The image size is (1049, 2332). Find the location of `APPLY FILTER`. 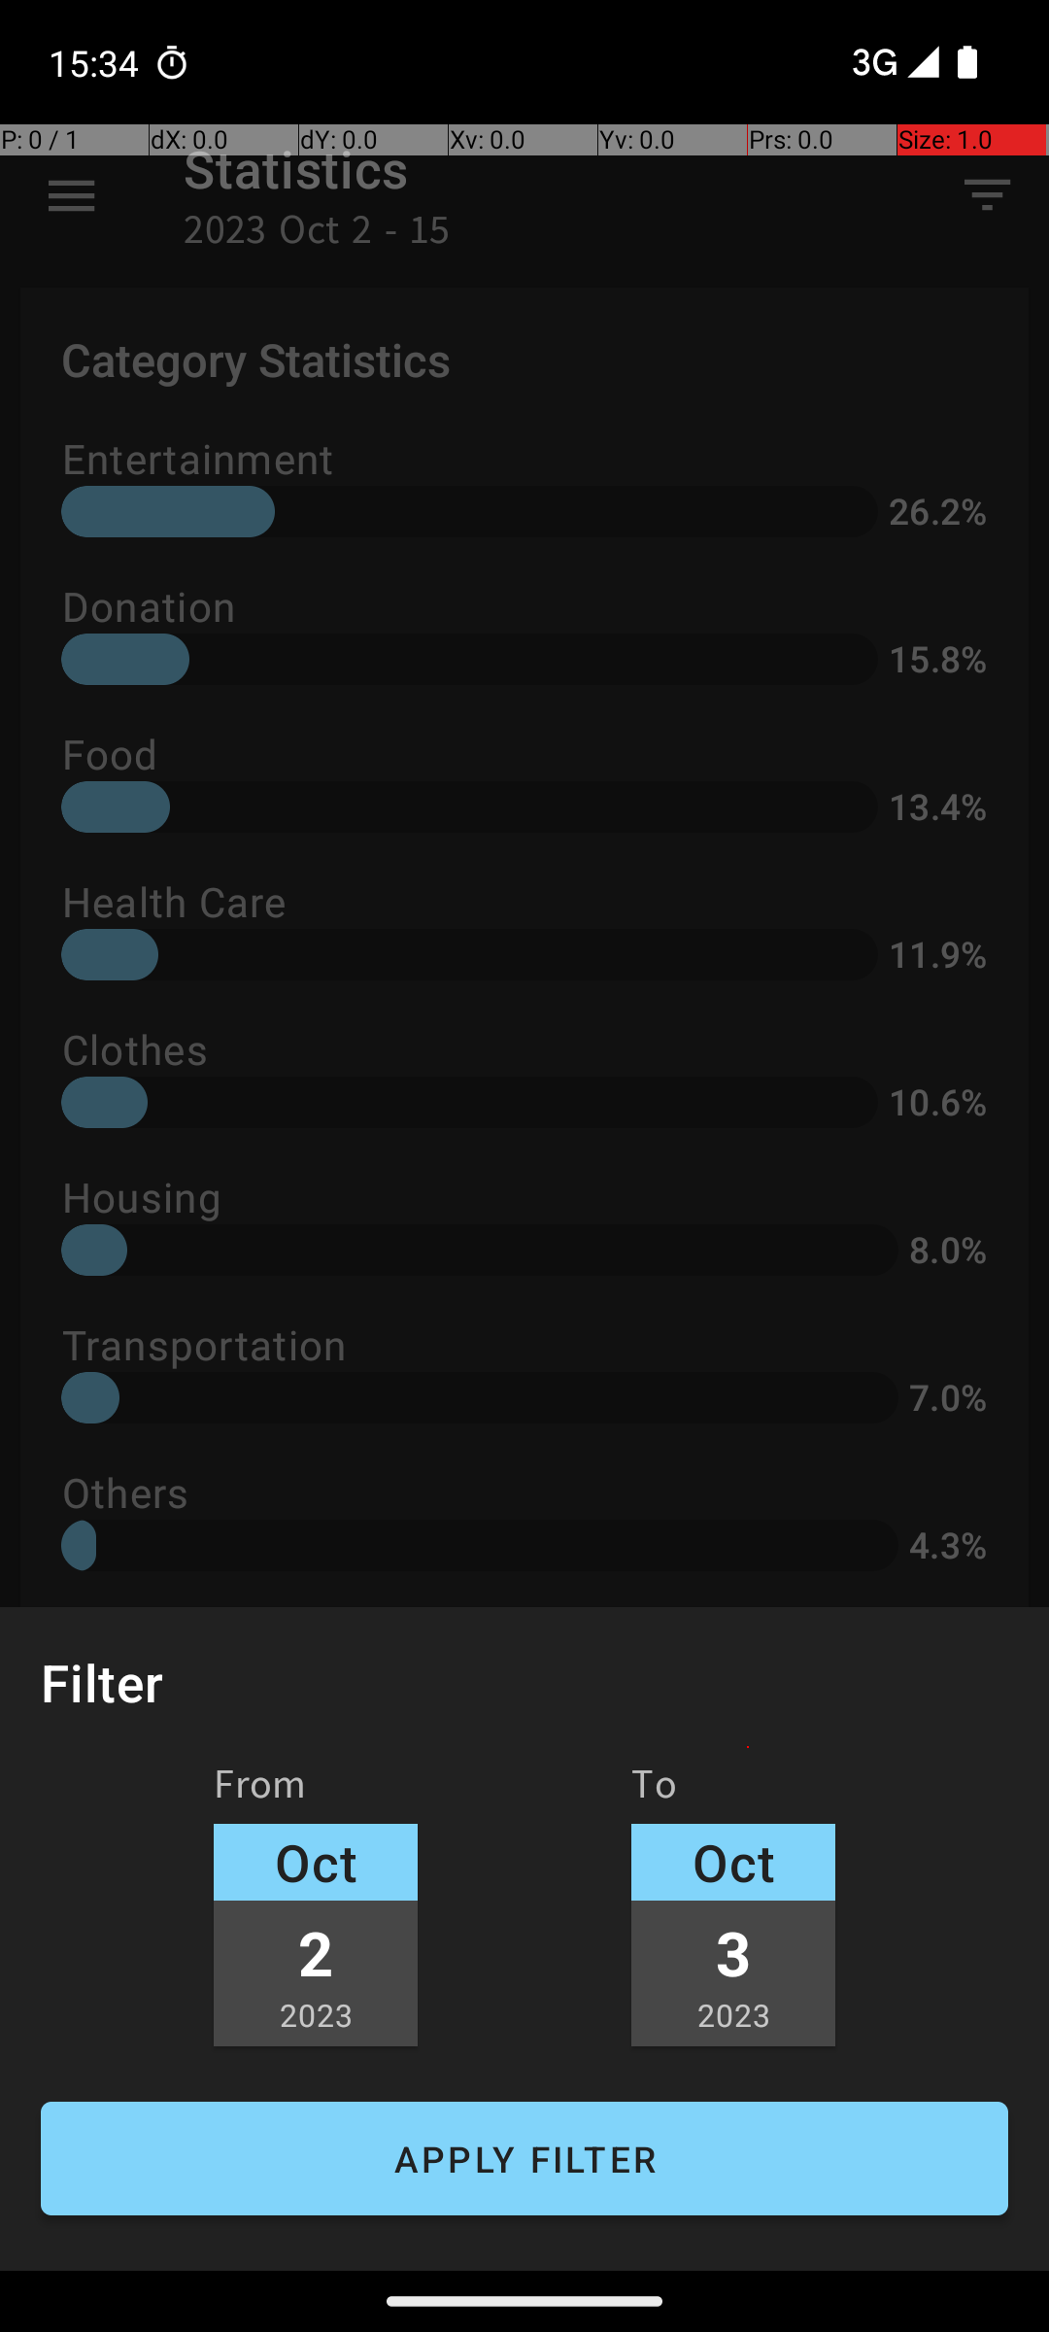

APPLY FILTER is located at coordinates (524, 2159).